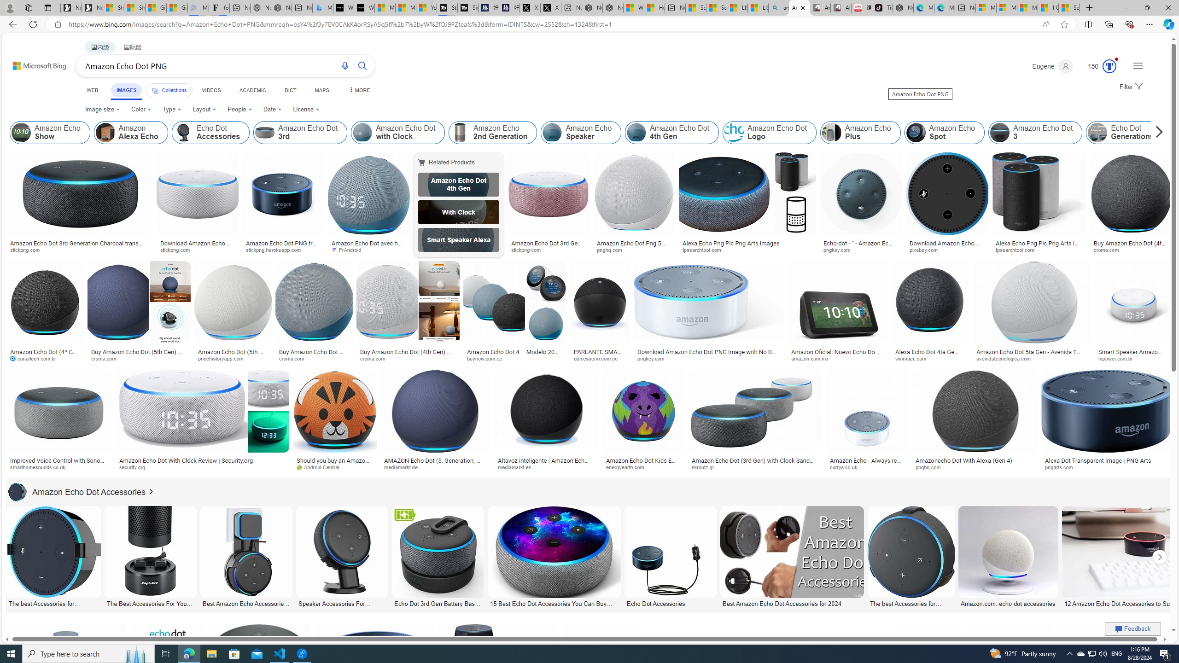 This screenshot has width=1179, height=663. I want to click on pixabay.com, so click(927, 250).